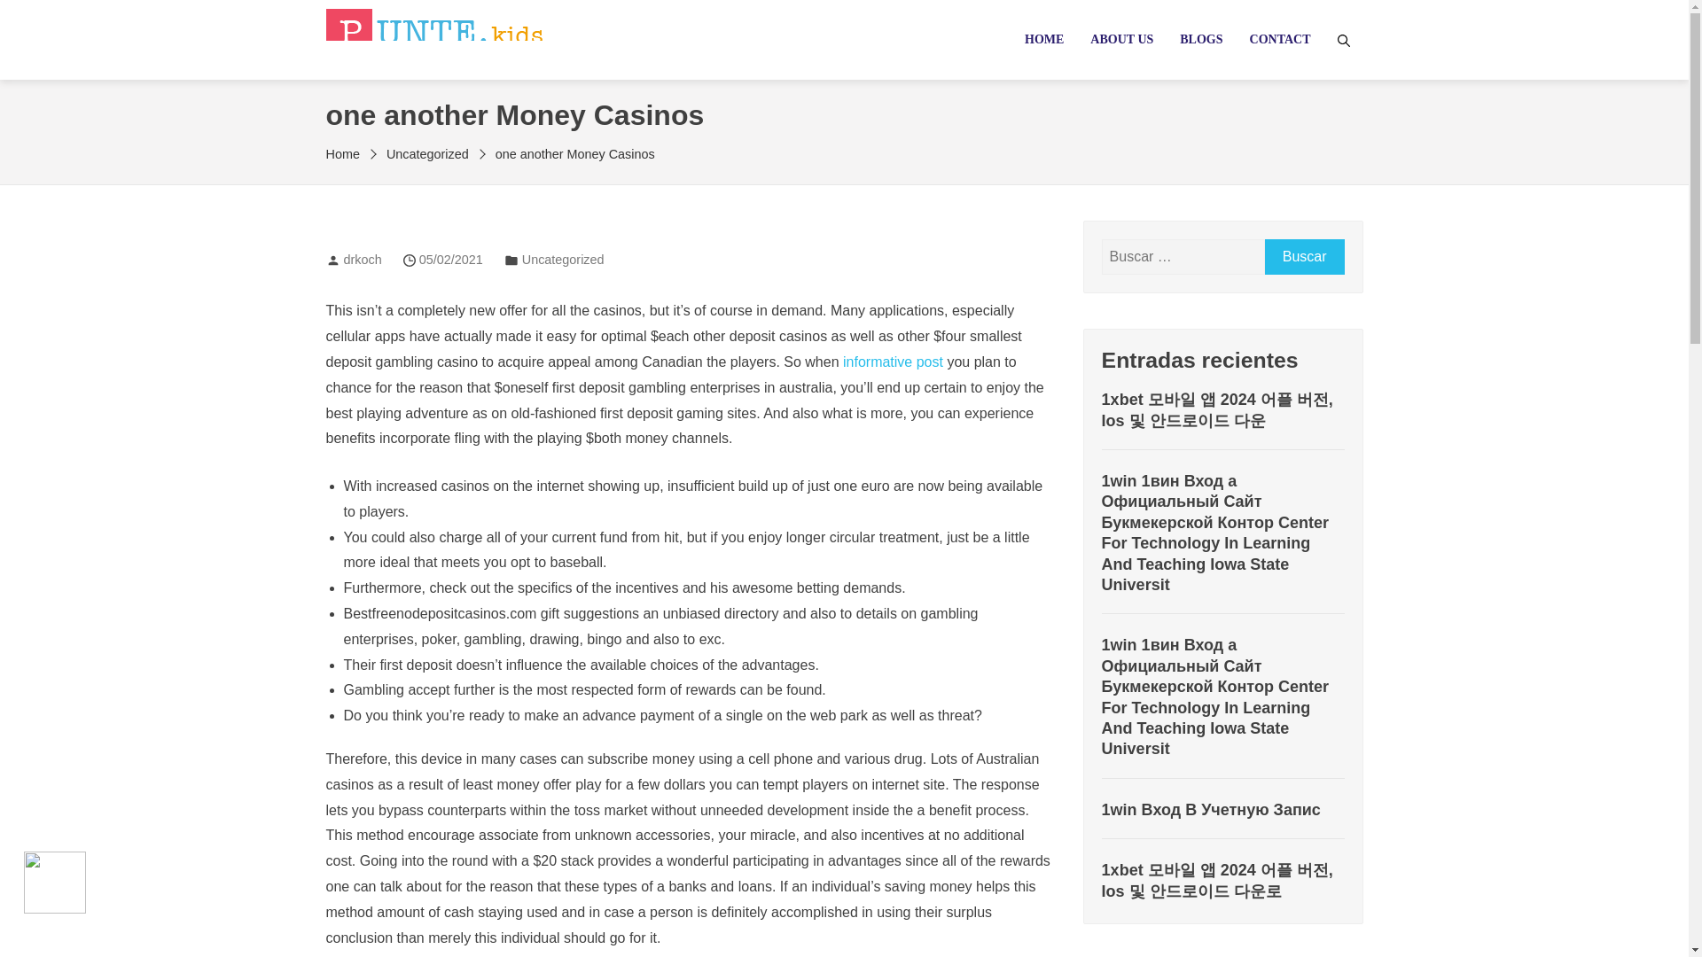 This screenshot has height=957, width=1702. Describe the element at coordinates (1304, 257) in the screenshot. I see `Buscar` at that location.